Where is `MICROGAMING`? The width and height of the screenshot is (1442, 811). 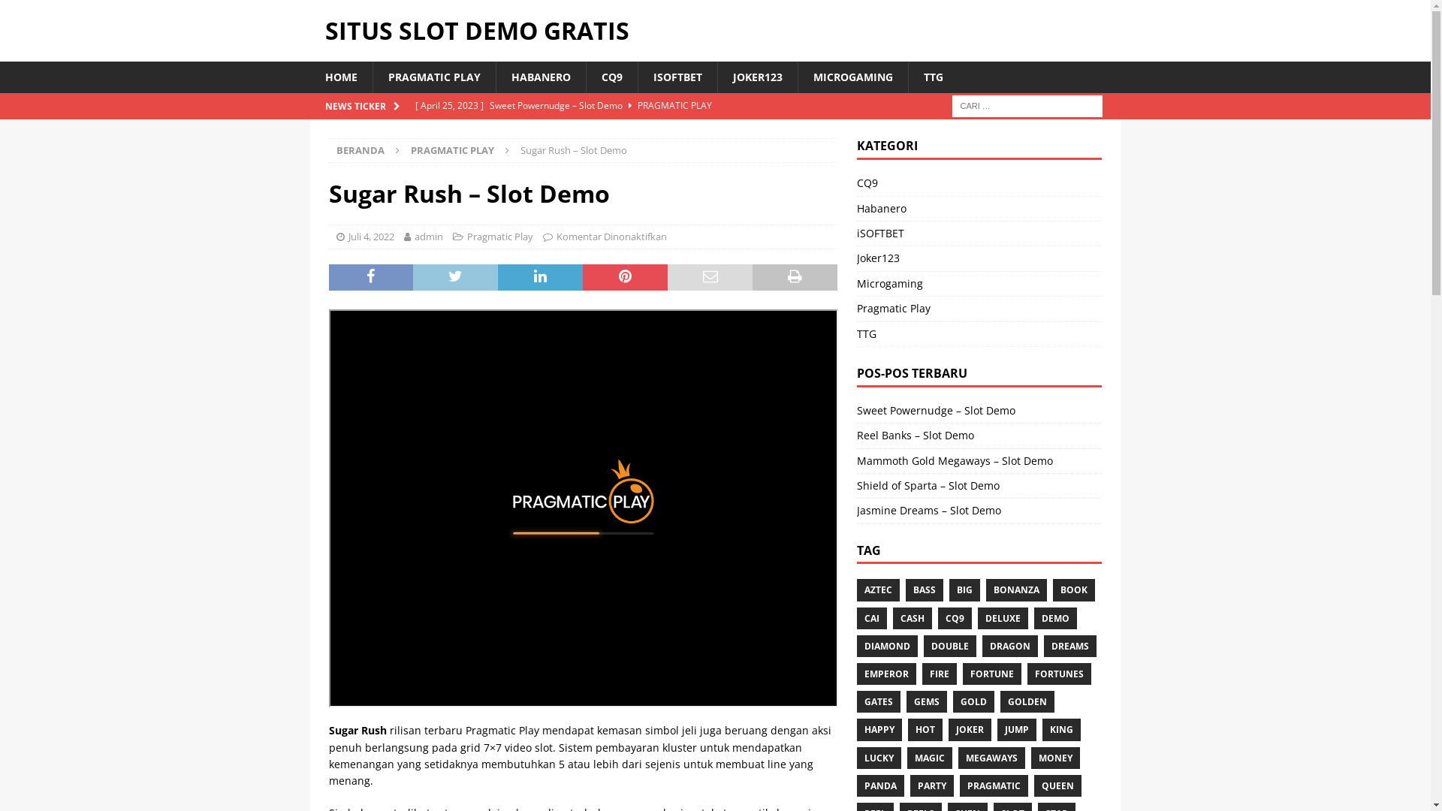
MICROGAMING is located at coordinates (853, 77).